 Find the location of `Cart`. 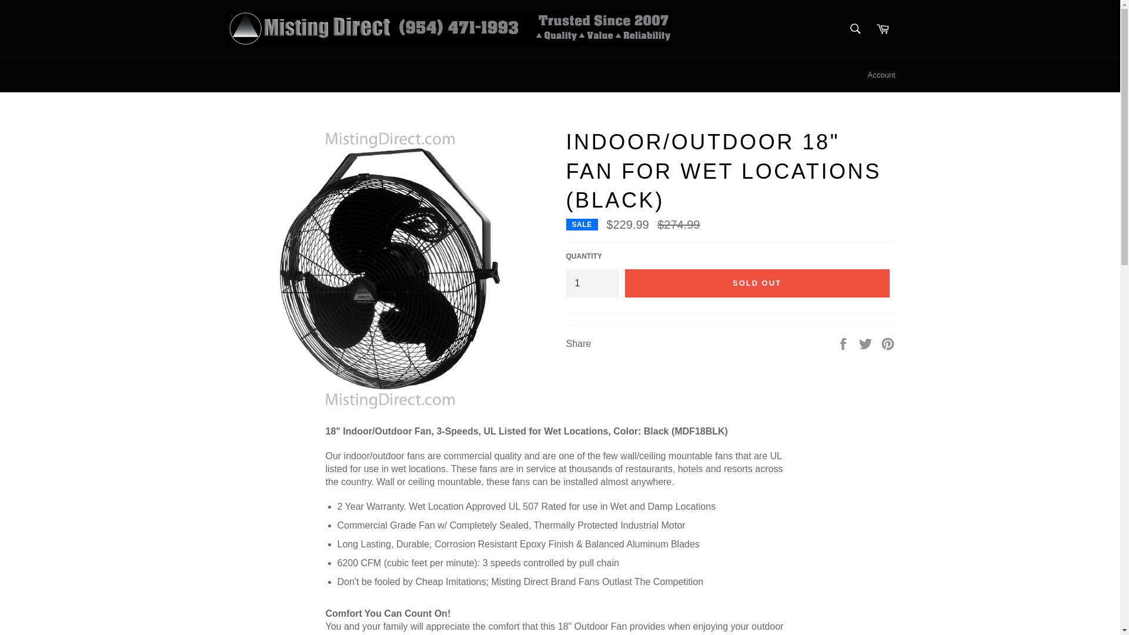

Cart is located at coordinates (883, 29).